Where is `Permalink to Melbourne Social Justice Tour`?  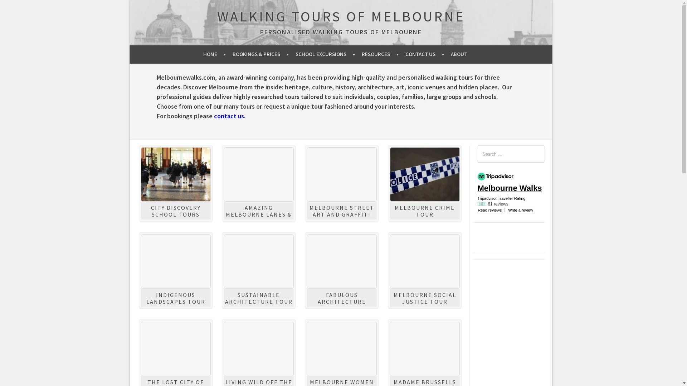 Permalink to Melbourne Social Justice Tour is located at coordinates (425, 262).